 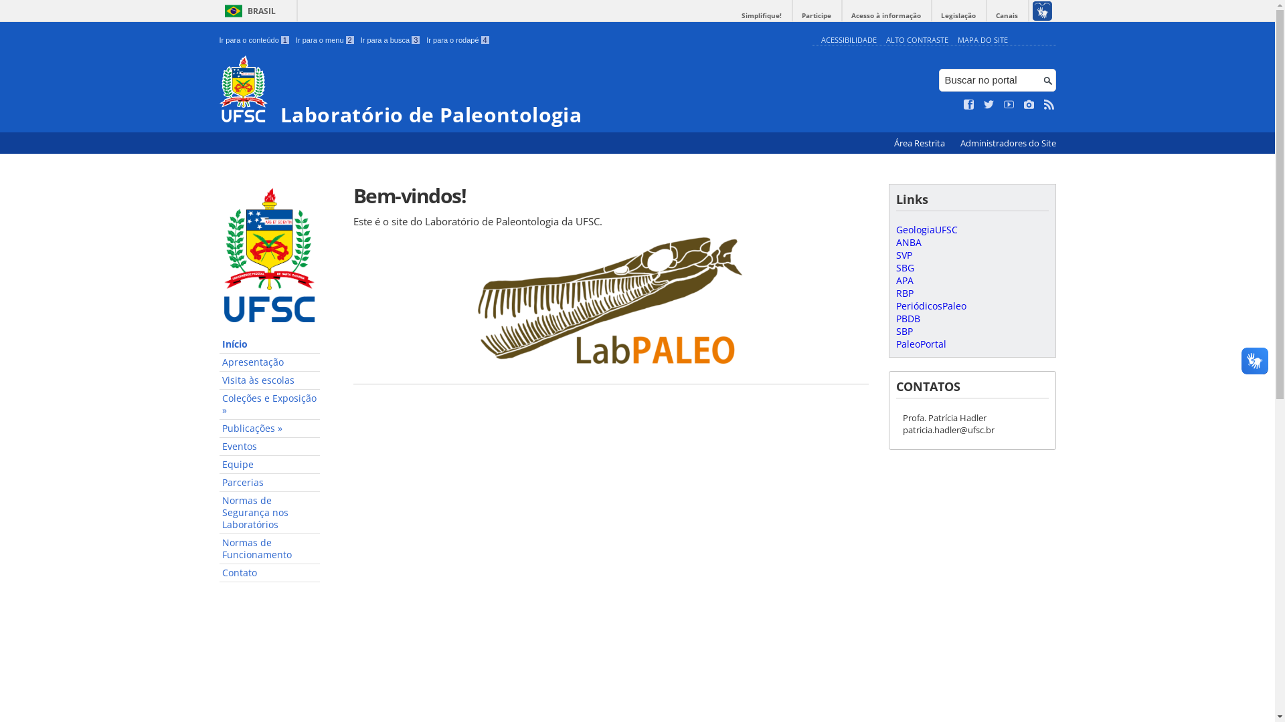 I want to click on Ir para o menu 2, so click(x=325, y=40).